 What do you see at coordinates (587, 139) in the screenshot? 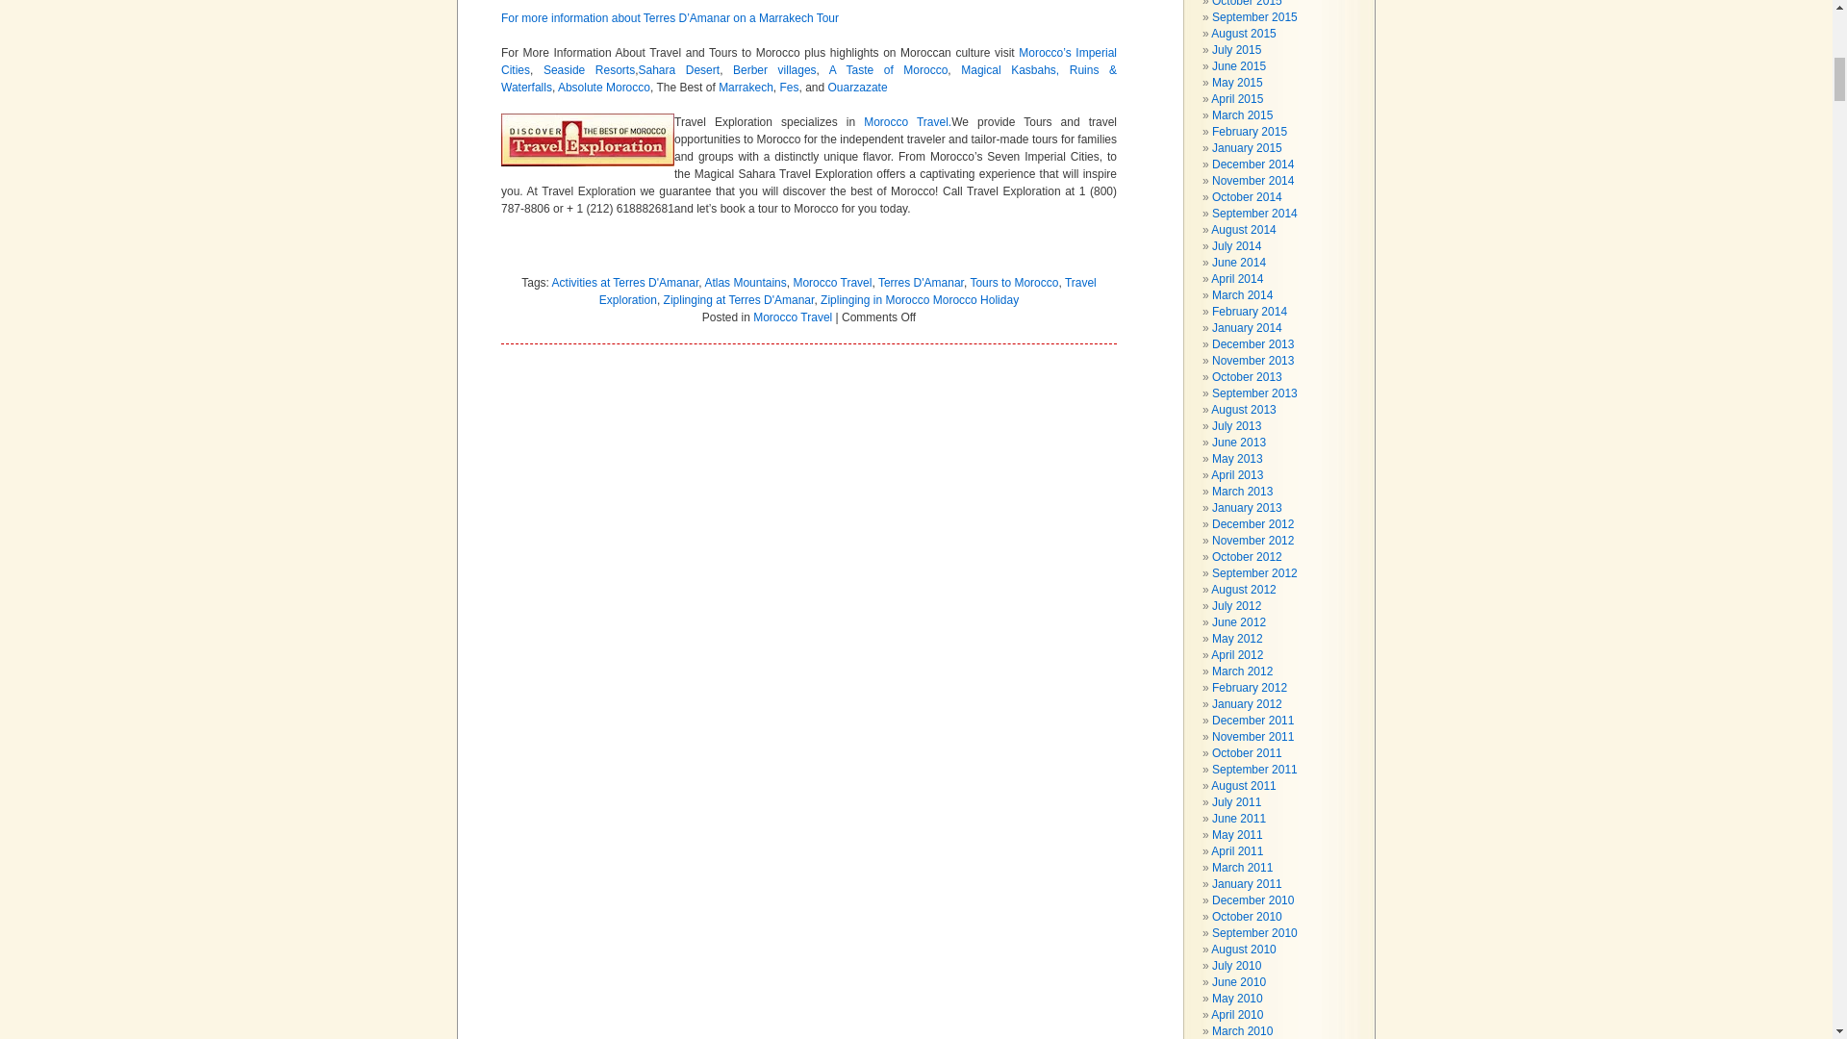
I see `travel-exploration-signature-logo-link13` at bounding box center [587, 139].